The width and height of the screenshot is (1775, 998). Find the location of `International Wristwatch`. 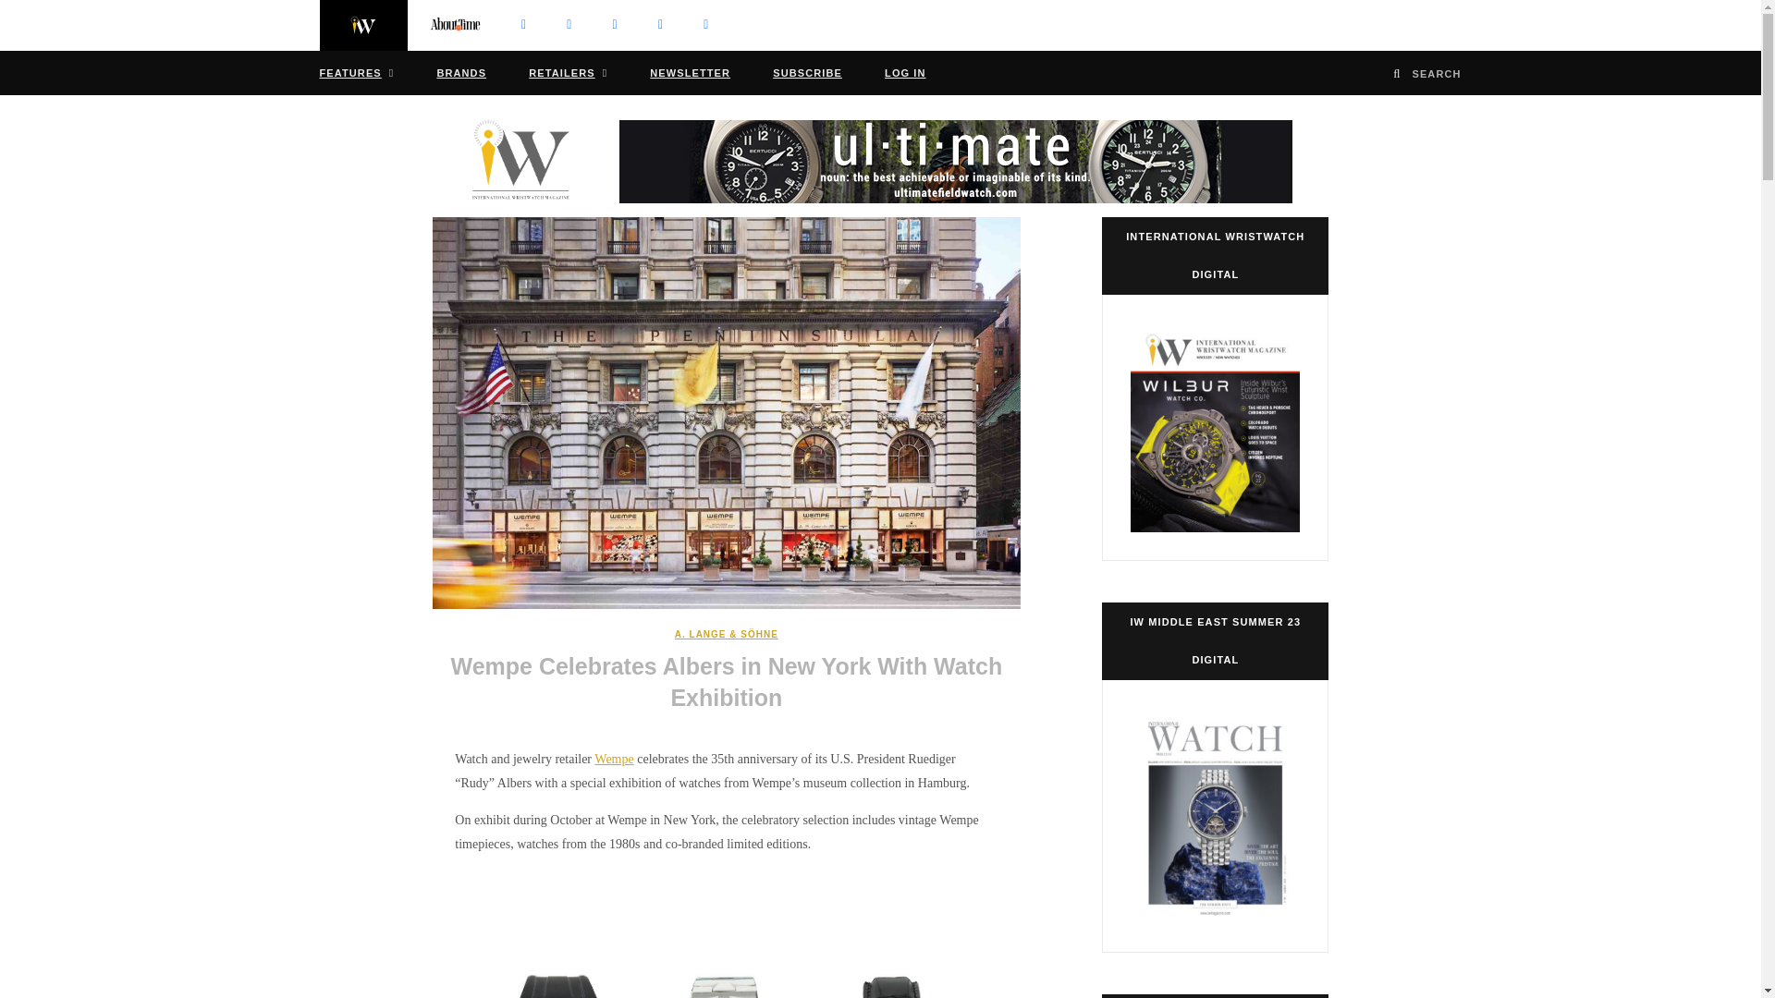

International Wristwatch is located at coordinates (544, 161).